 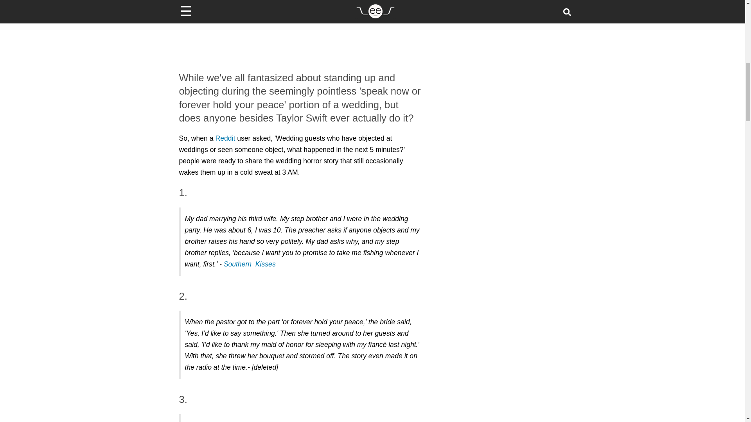 What do you see at coordinates (225, 138) in the screenshot?
I see `Reddit` at bounding box center [225, 138].